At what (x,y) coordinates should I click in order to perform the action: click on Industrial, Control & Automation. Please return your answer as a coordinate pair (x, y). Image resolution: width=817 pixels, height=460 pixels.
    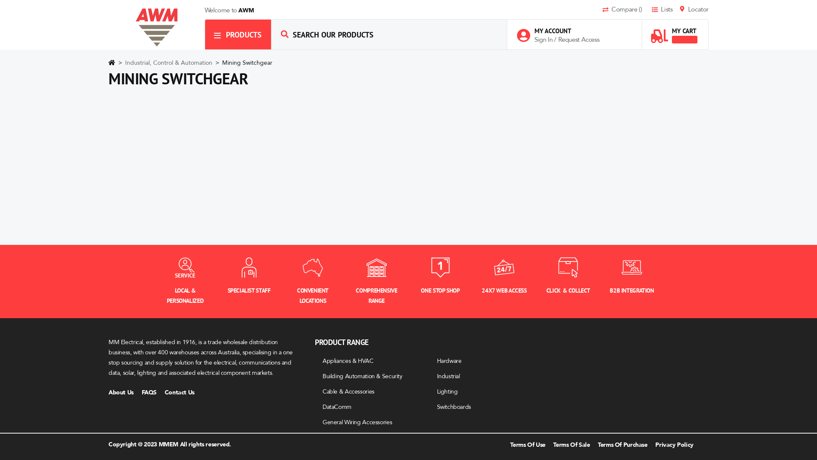
    Looking at the image, I should click on (169, 63).